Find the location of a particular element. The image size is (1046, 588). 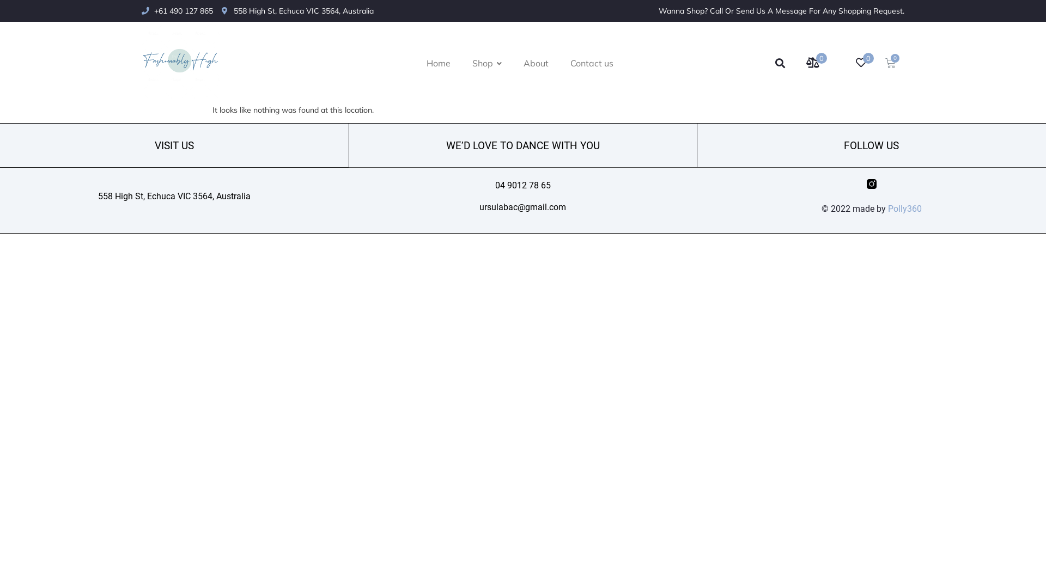

558 High St, Echuca VIC 3564, Australia is located at coordinates (297, 11).